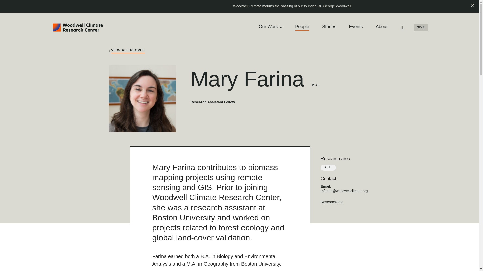 The height and width of the screenshot is (271, 483). What do you see at coordinates (268, 27) in the screenshot?
I see `Our Work` at bounding box center [268, 27].